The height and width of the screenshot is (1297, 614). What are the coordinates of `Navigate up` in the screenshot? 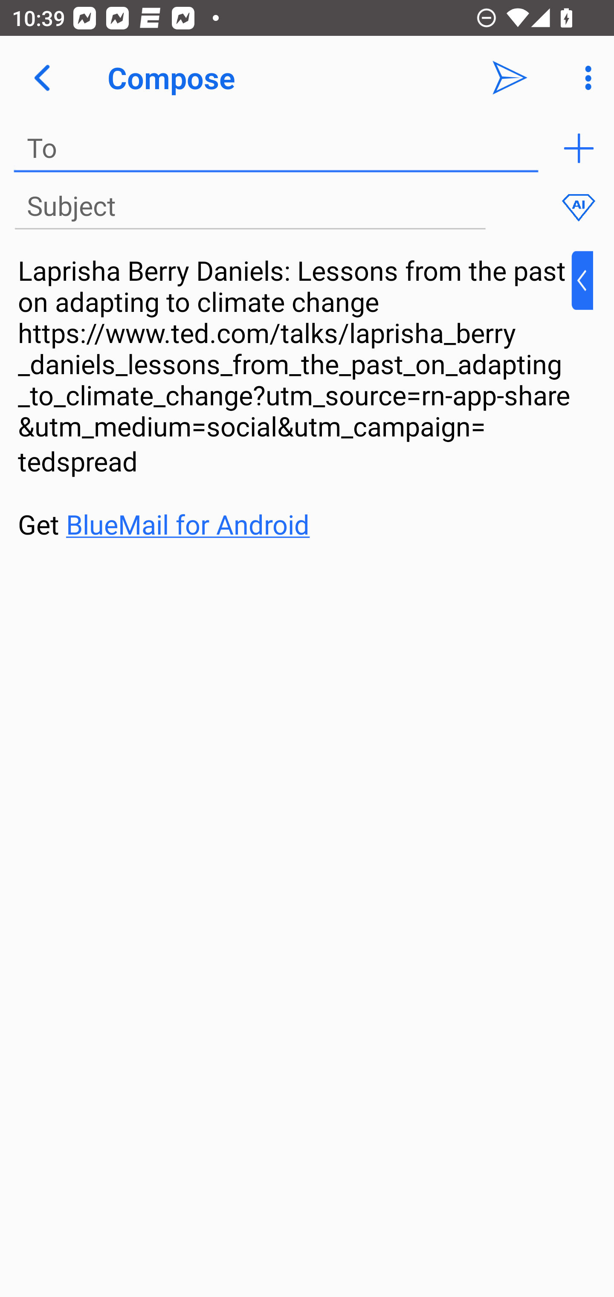 It's located at (42, 78).